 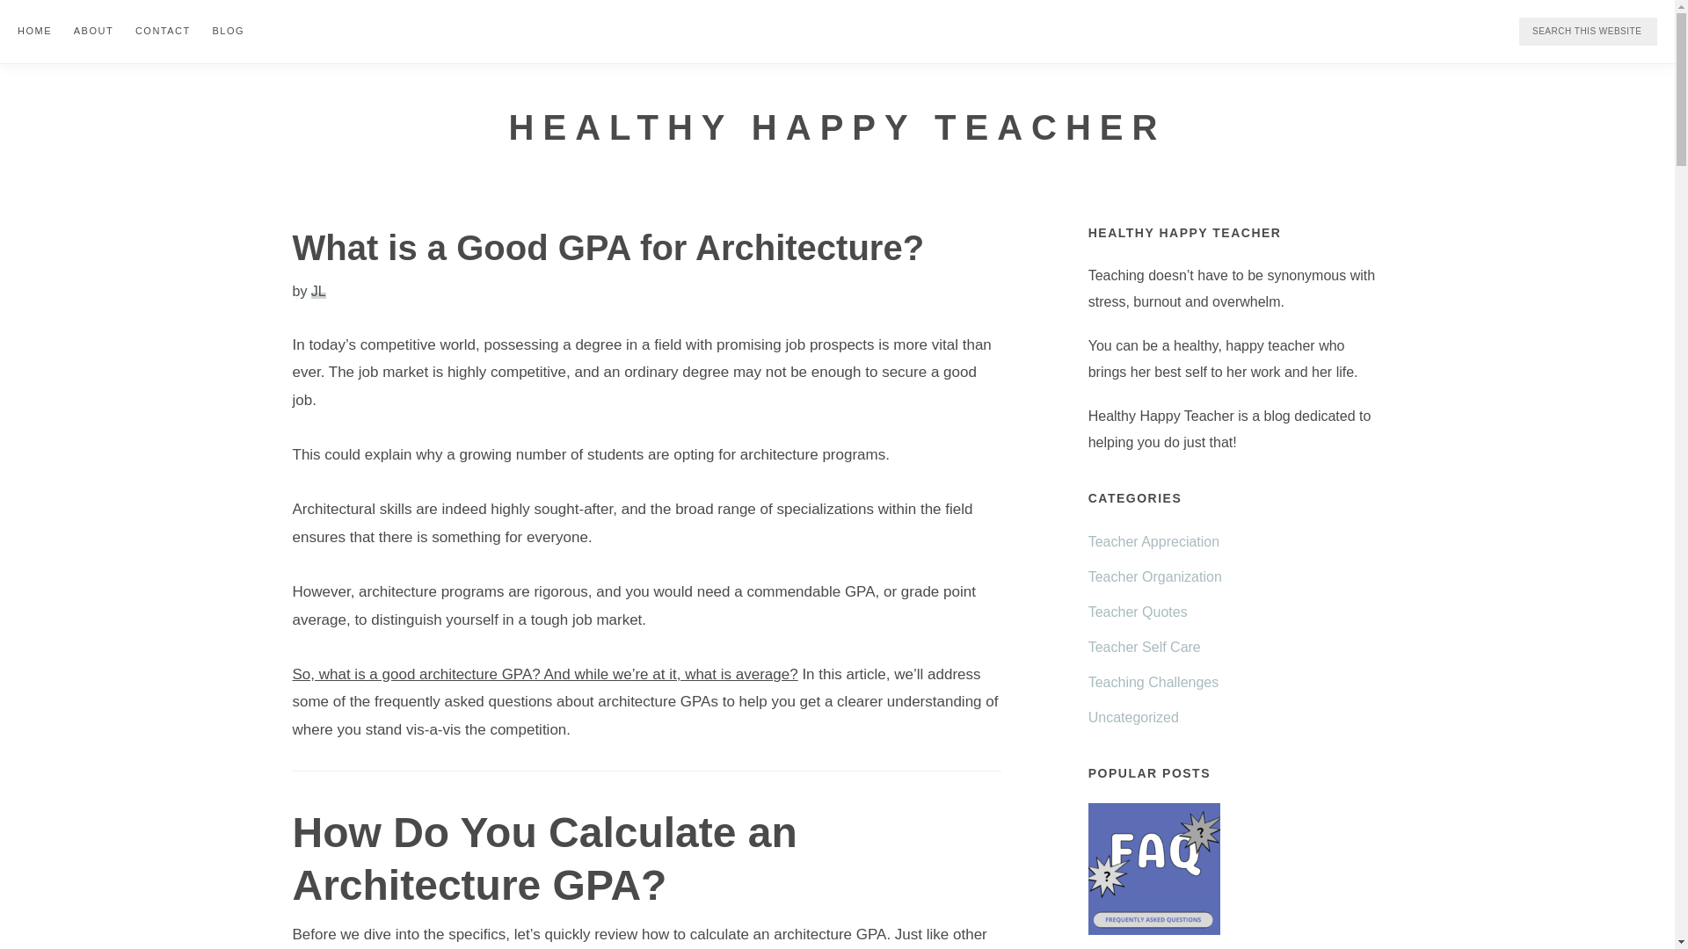 What do you see at coordinates (1138, 612) in the screenshot?
I see `Teacher Quotes` at bounding box center [1138, 612].